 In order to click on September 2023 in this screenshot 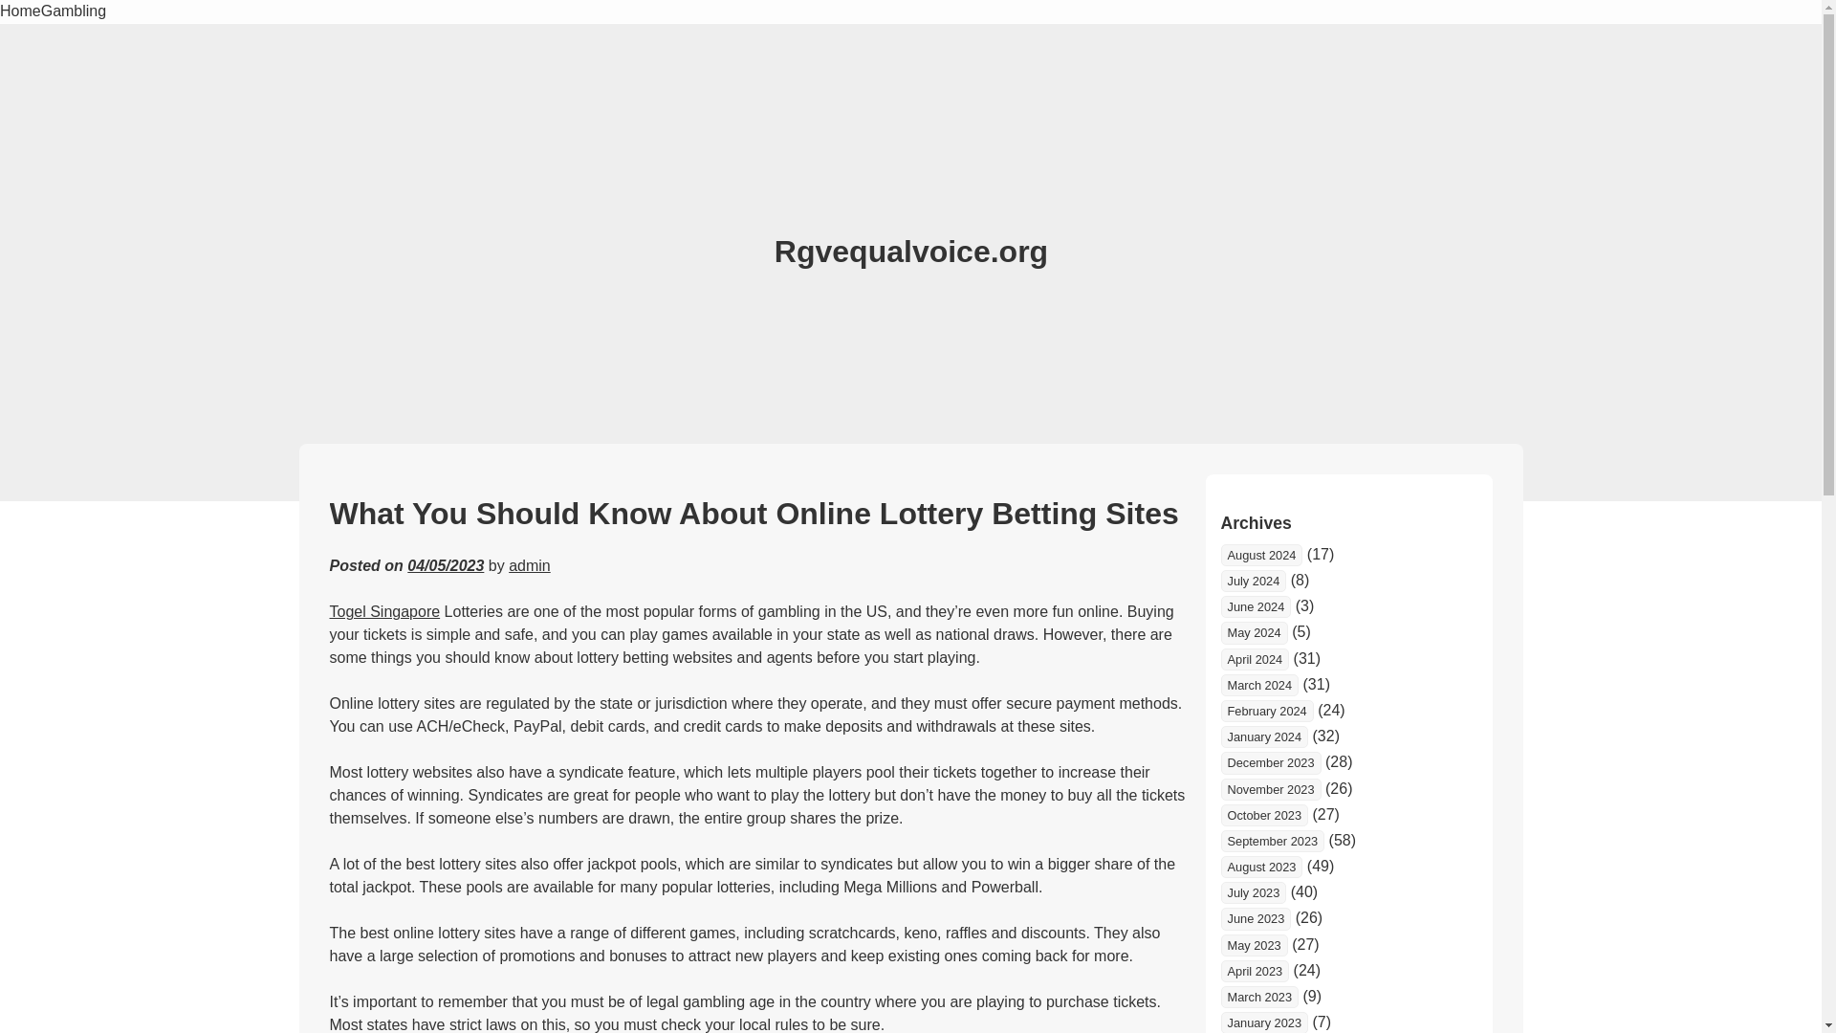, I will do `click(1272, 842)`.